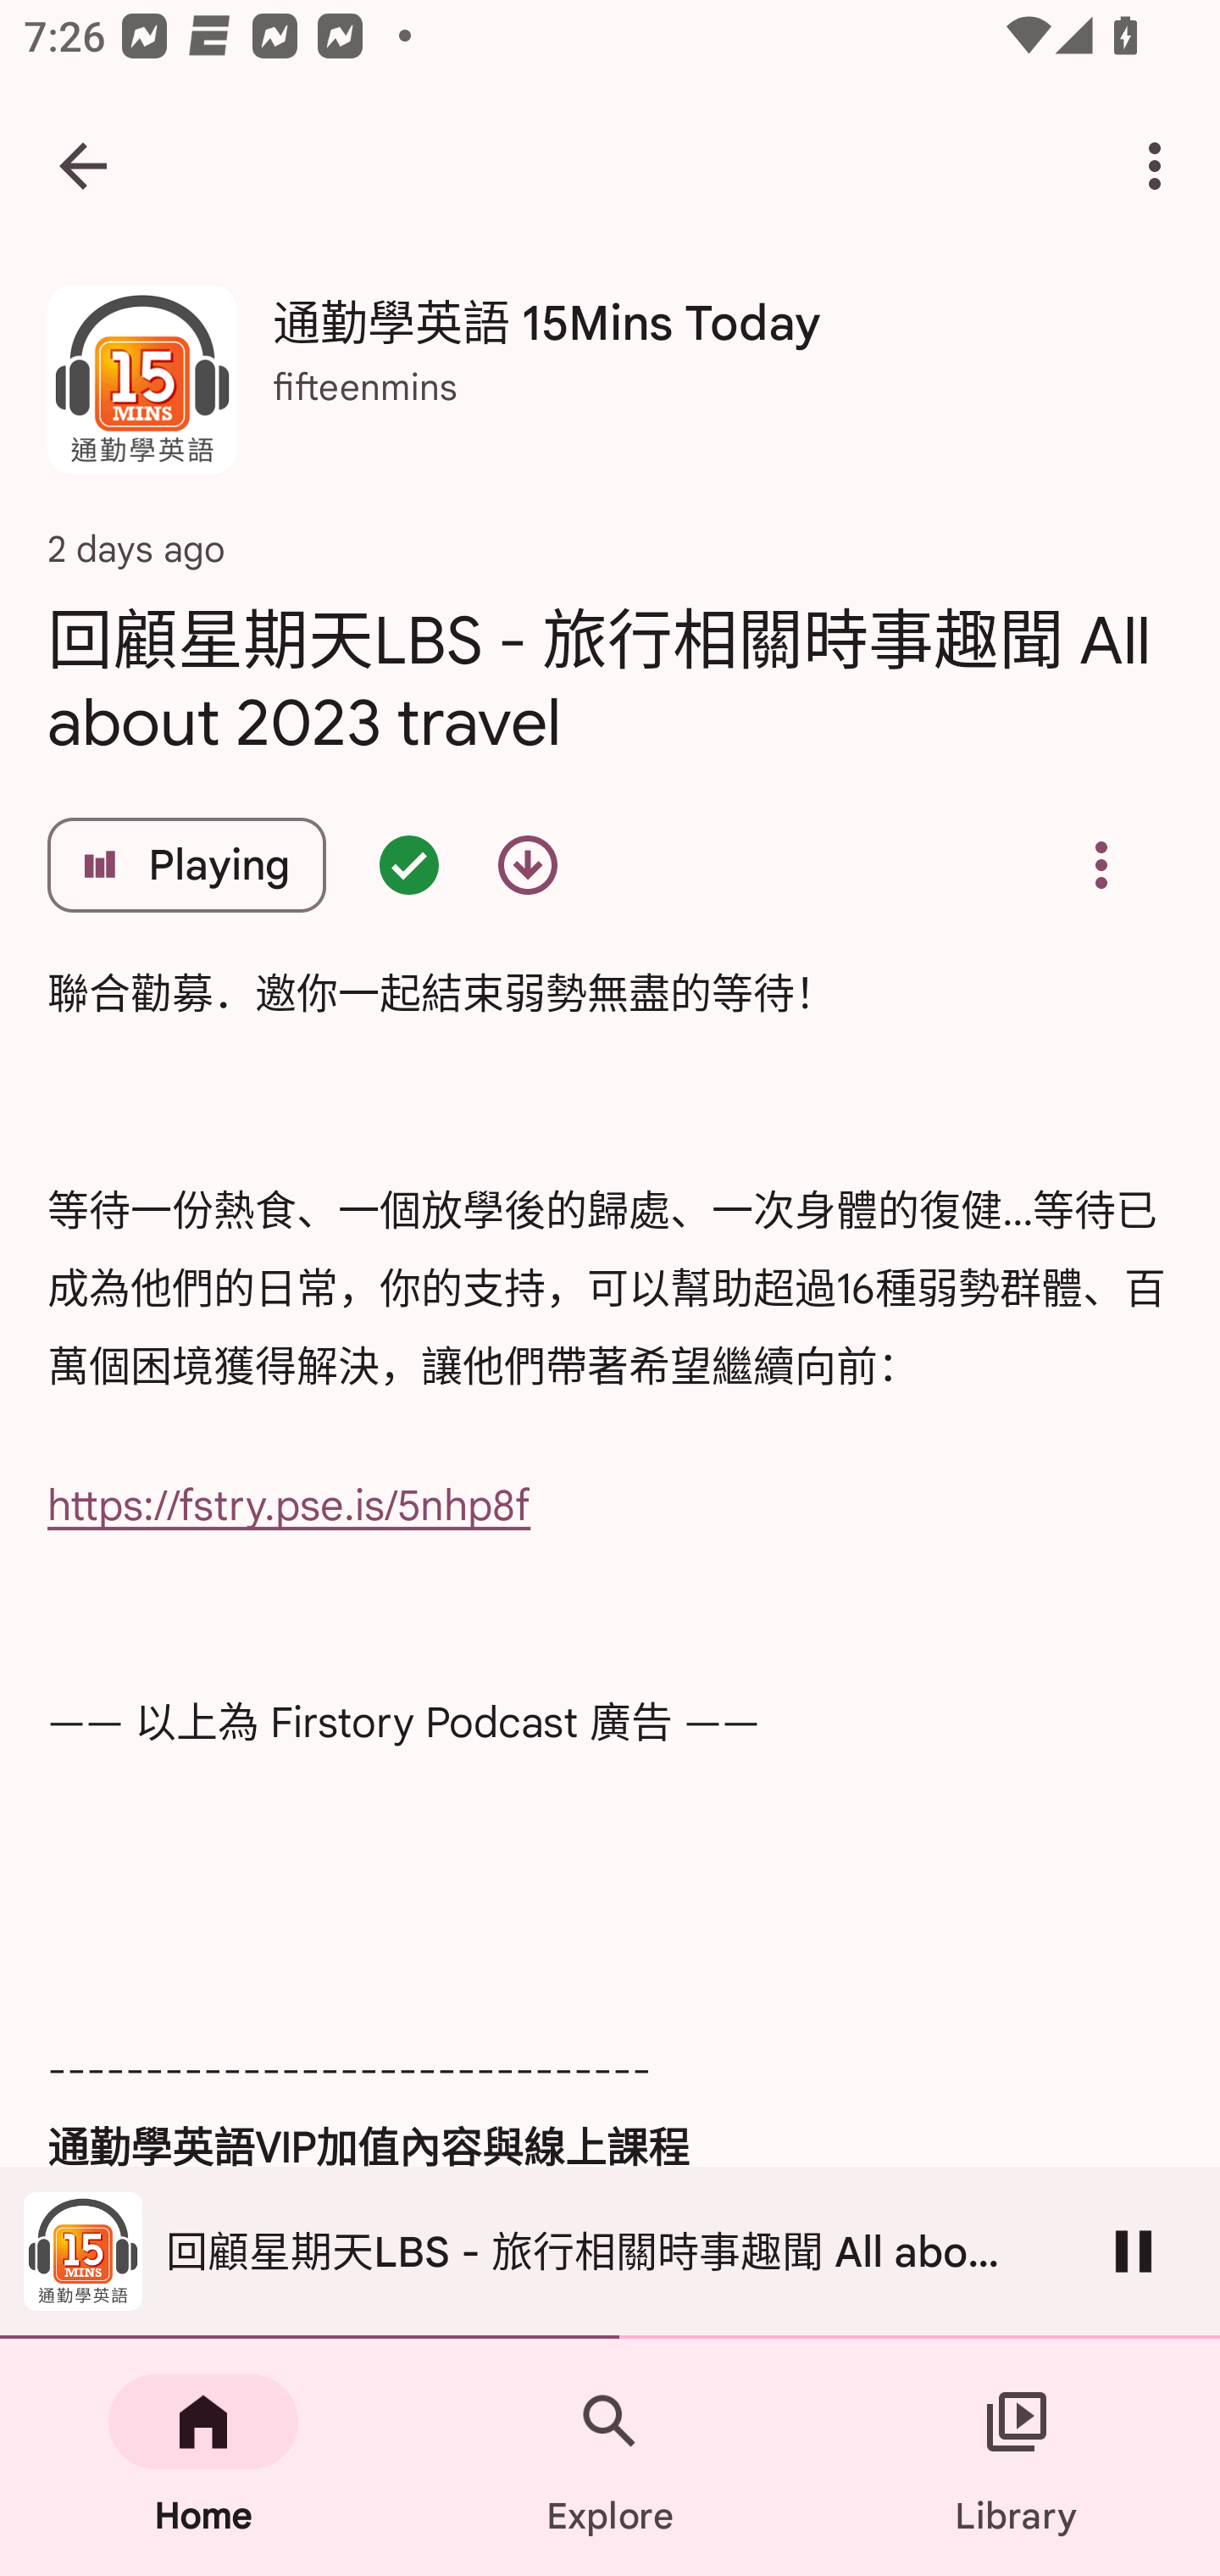  Describe the element at coordinates (527, 864) in the screenshot. I see `Download episode` at that location.